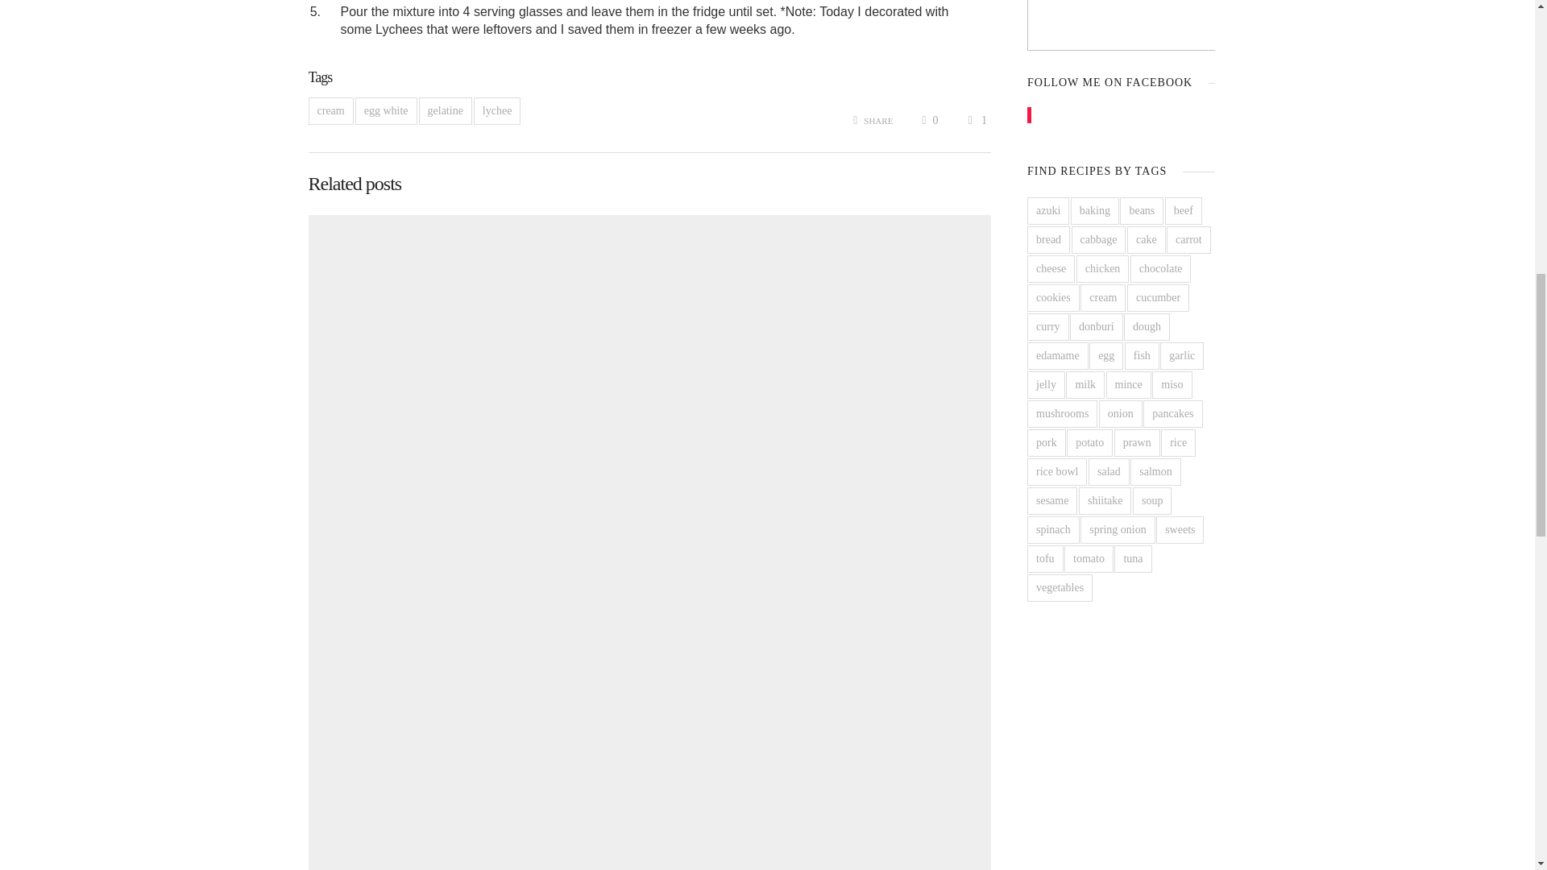 Image resolution: width=1547 pixels, height=870 pixels. What do you see at coordinates (330, 111) in the screenshot?
I see `cream` at bounding box center [330, 111].